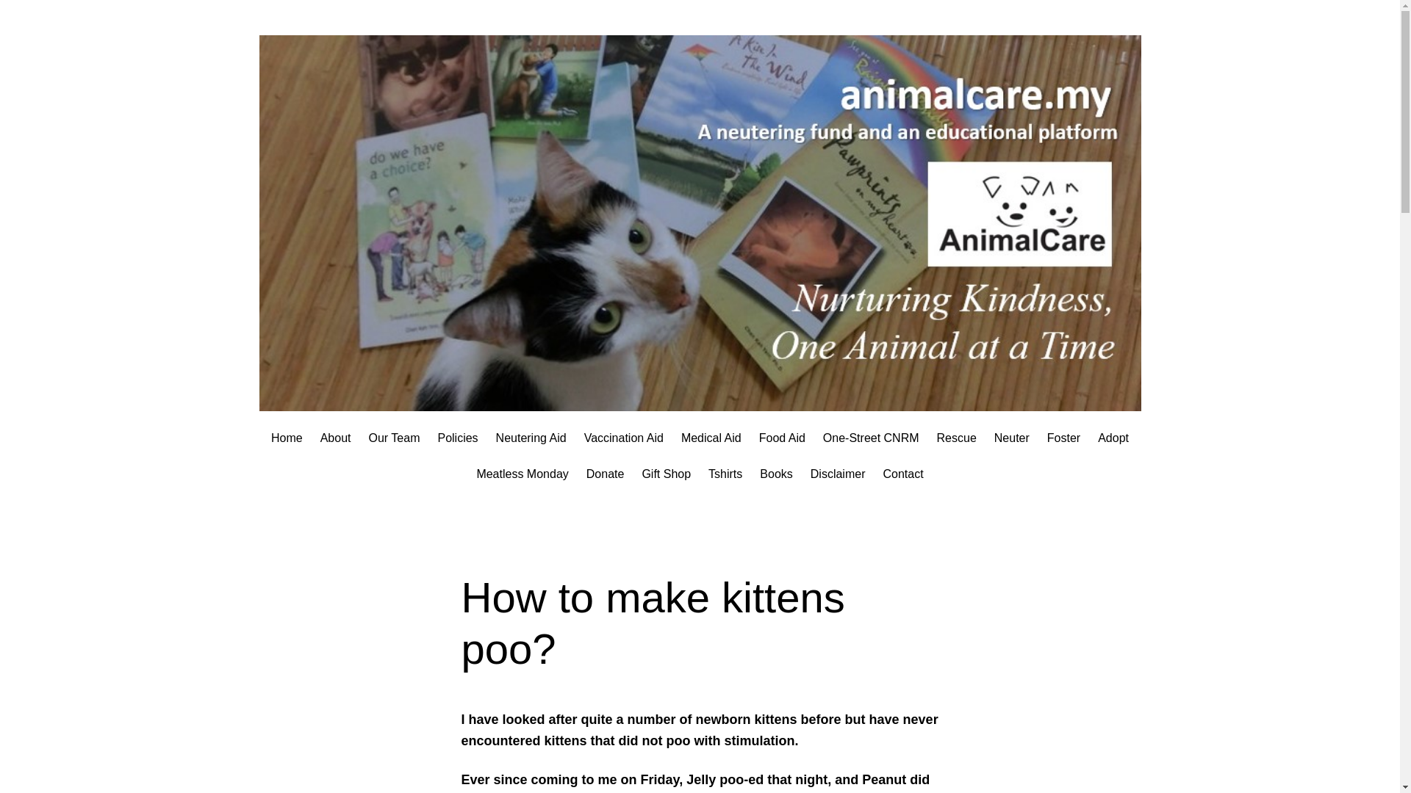  What do you see at coordinates (394, 438) in the screenshot?
I see `Our Team` at bounding box center [394, 438].